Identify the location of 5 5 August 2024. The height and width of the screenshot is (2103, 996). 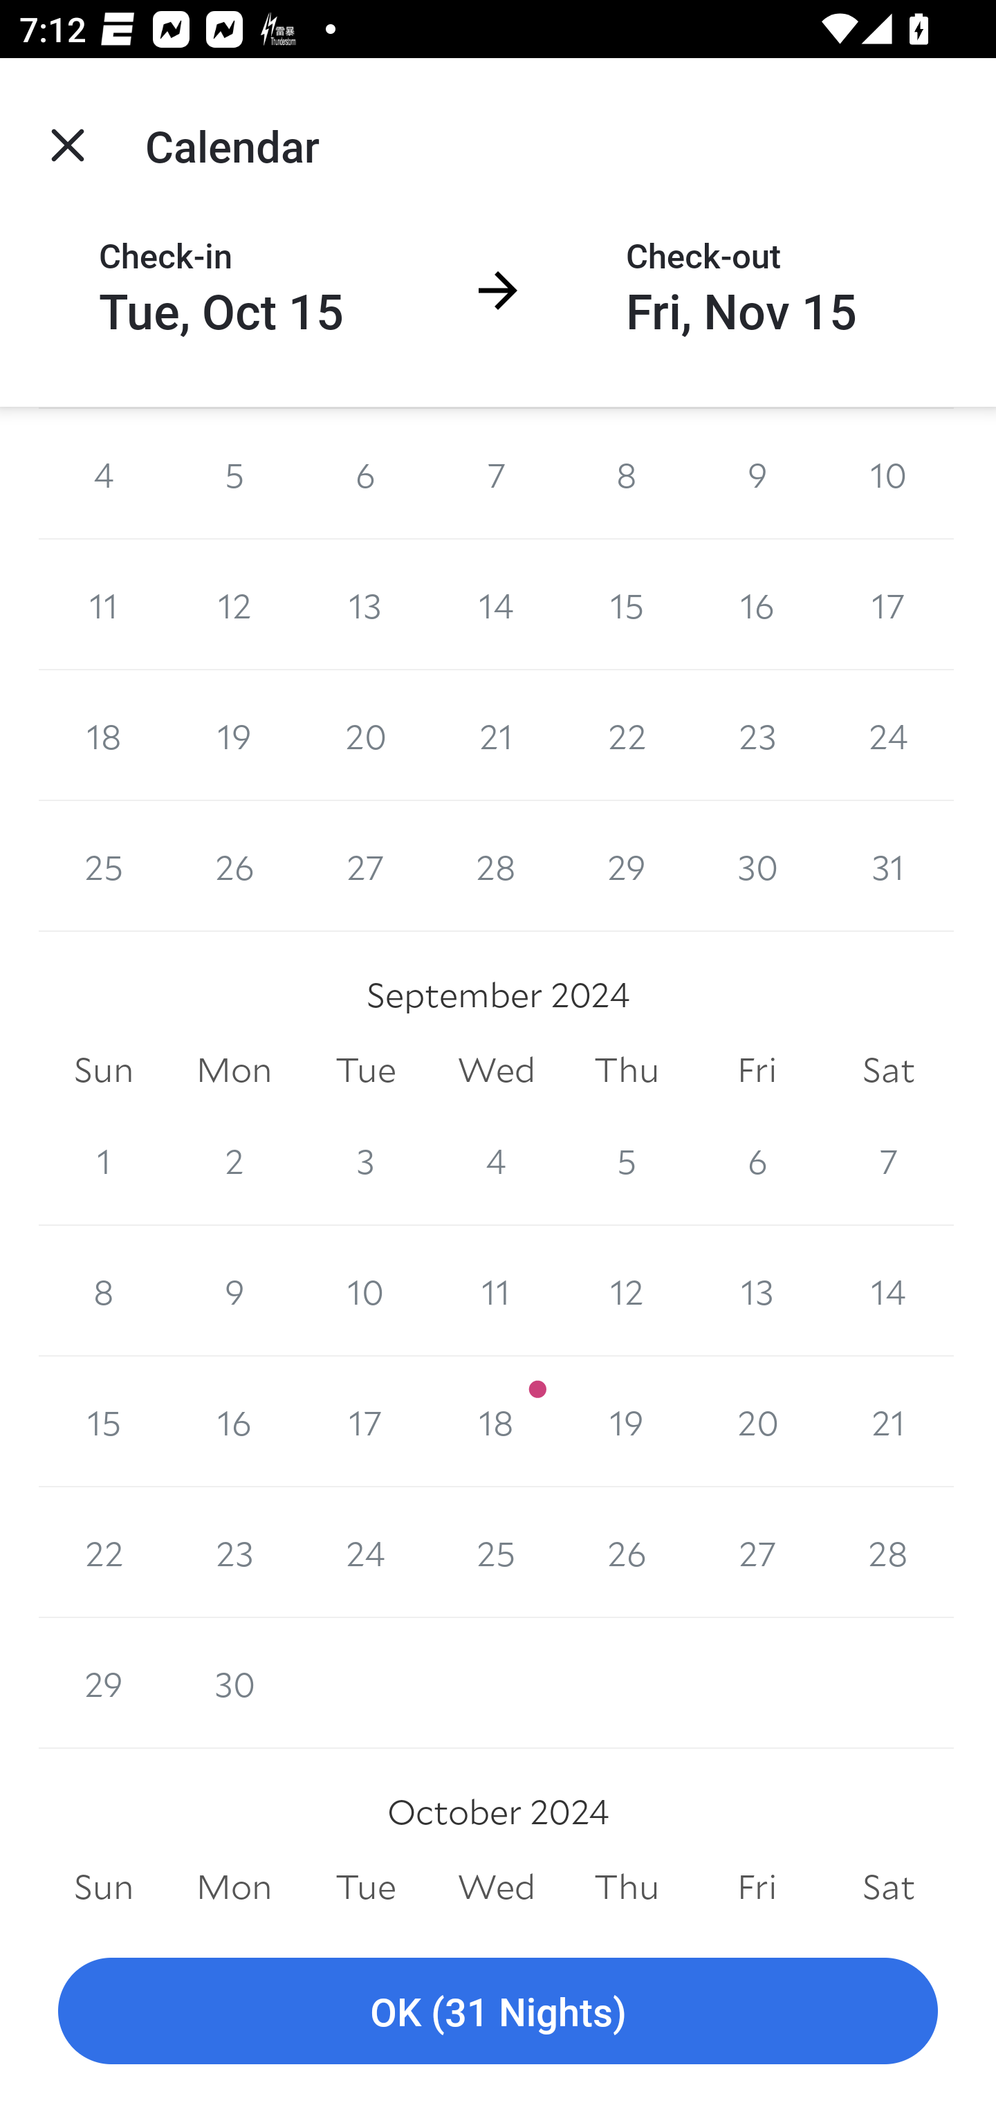
(234, 474).